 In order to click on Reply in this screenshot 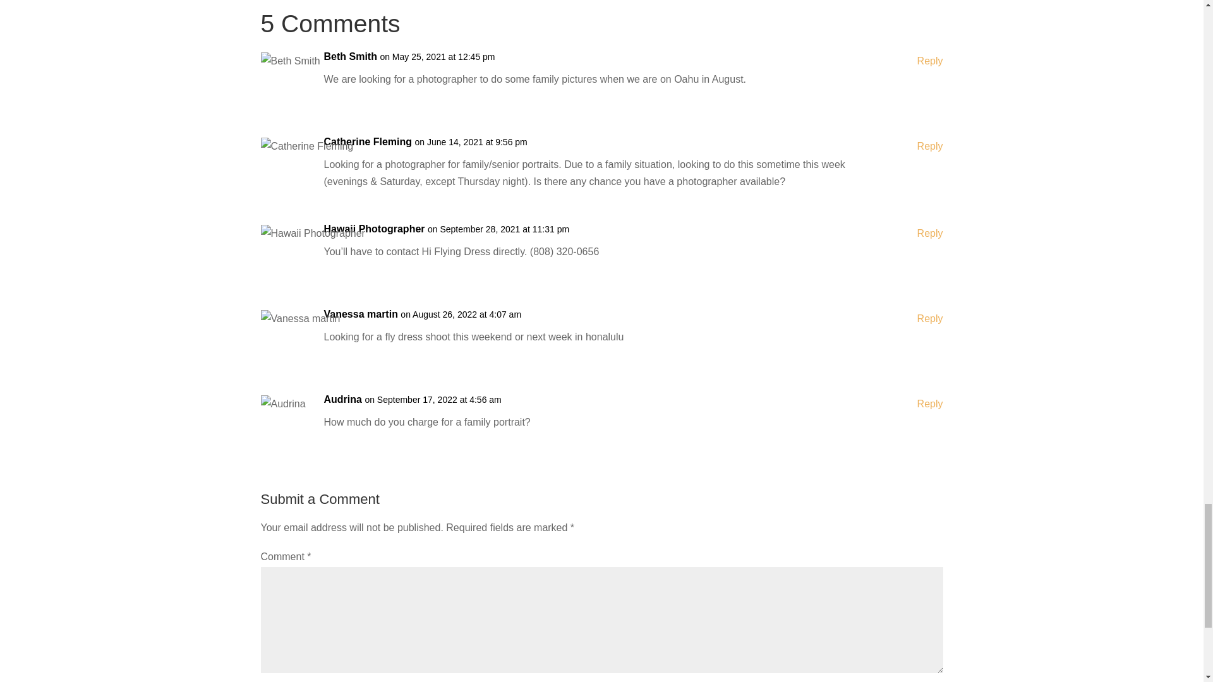, I will do `click(930, 404)`.